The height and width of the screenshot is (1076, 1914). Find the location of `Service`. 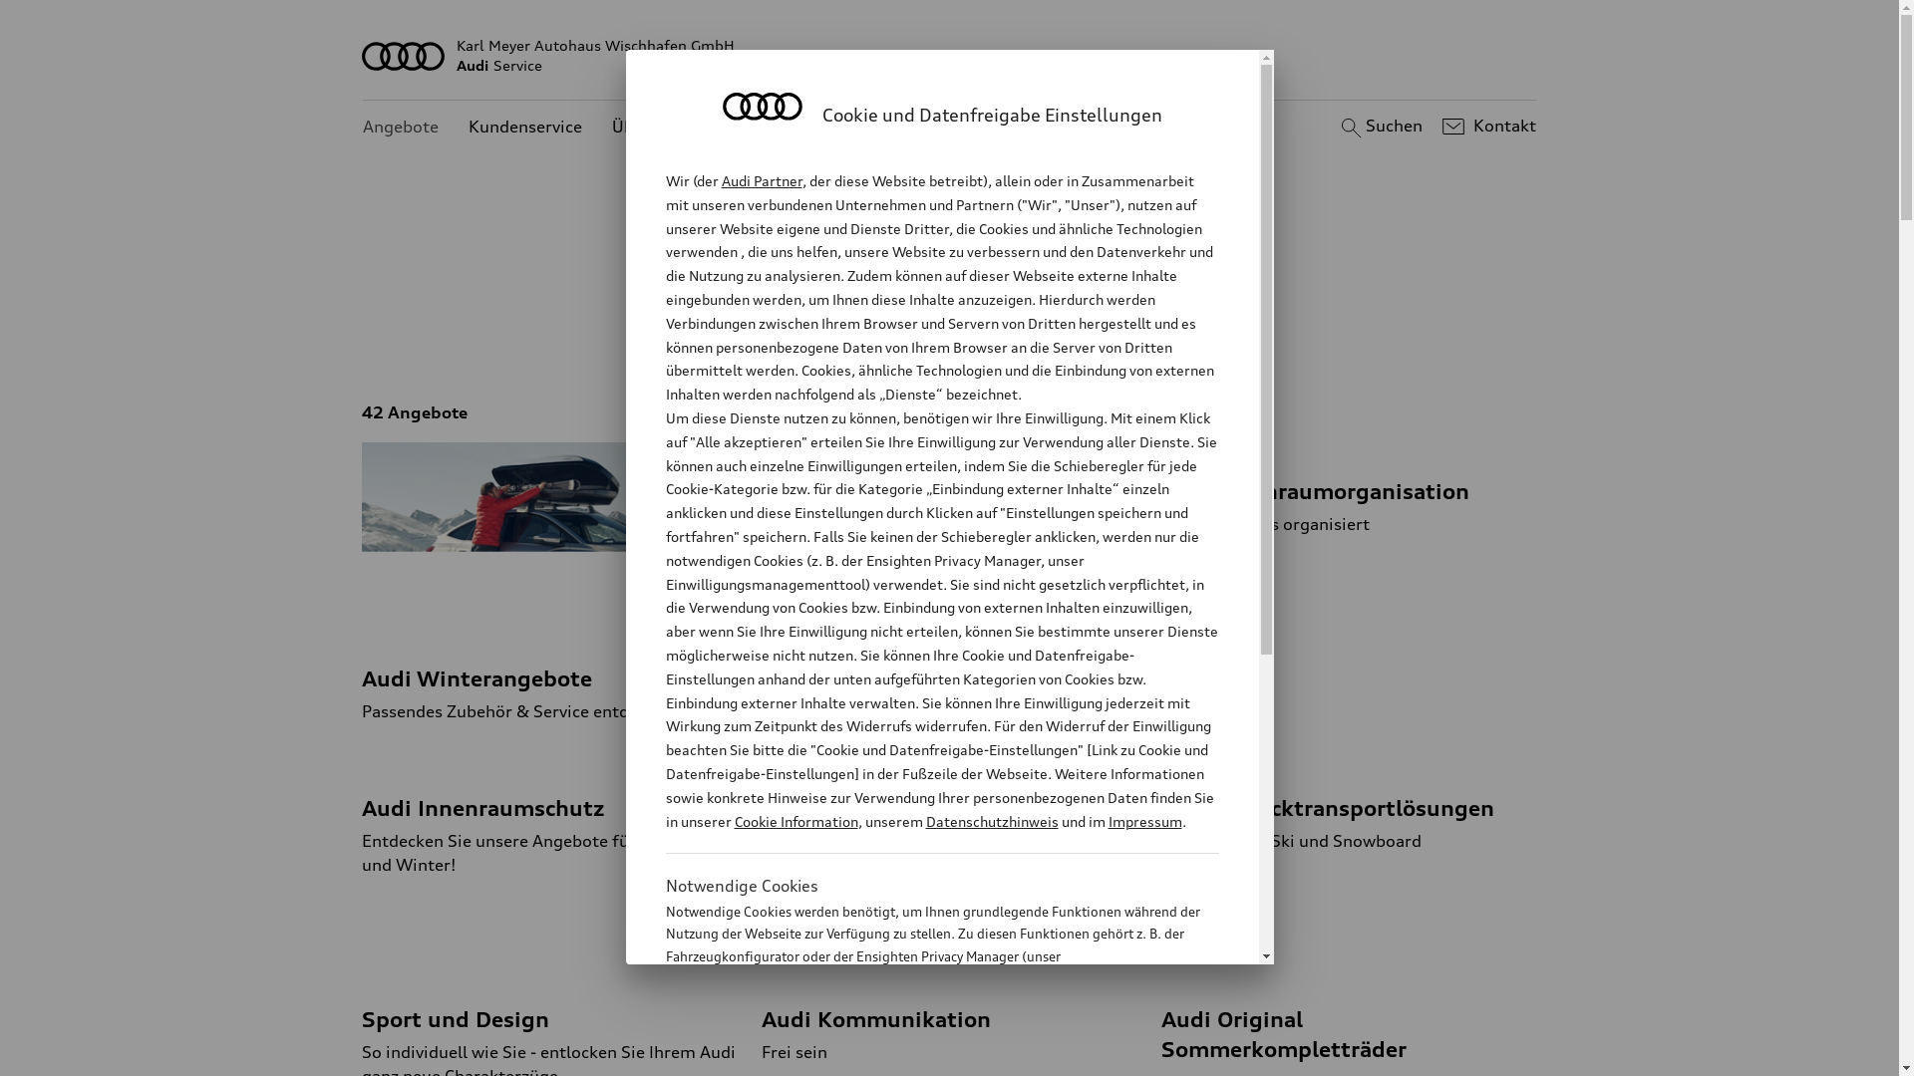

Service is located at coordinates (1131, 329).